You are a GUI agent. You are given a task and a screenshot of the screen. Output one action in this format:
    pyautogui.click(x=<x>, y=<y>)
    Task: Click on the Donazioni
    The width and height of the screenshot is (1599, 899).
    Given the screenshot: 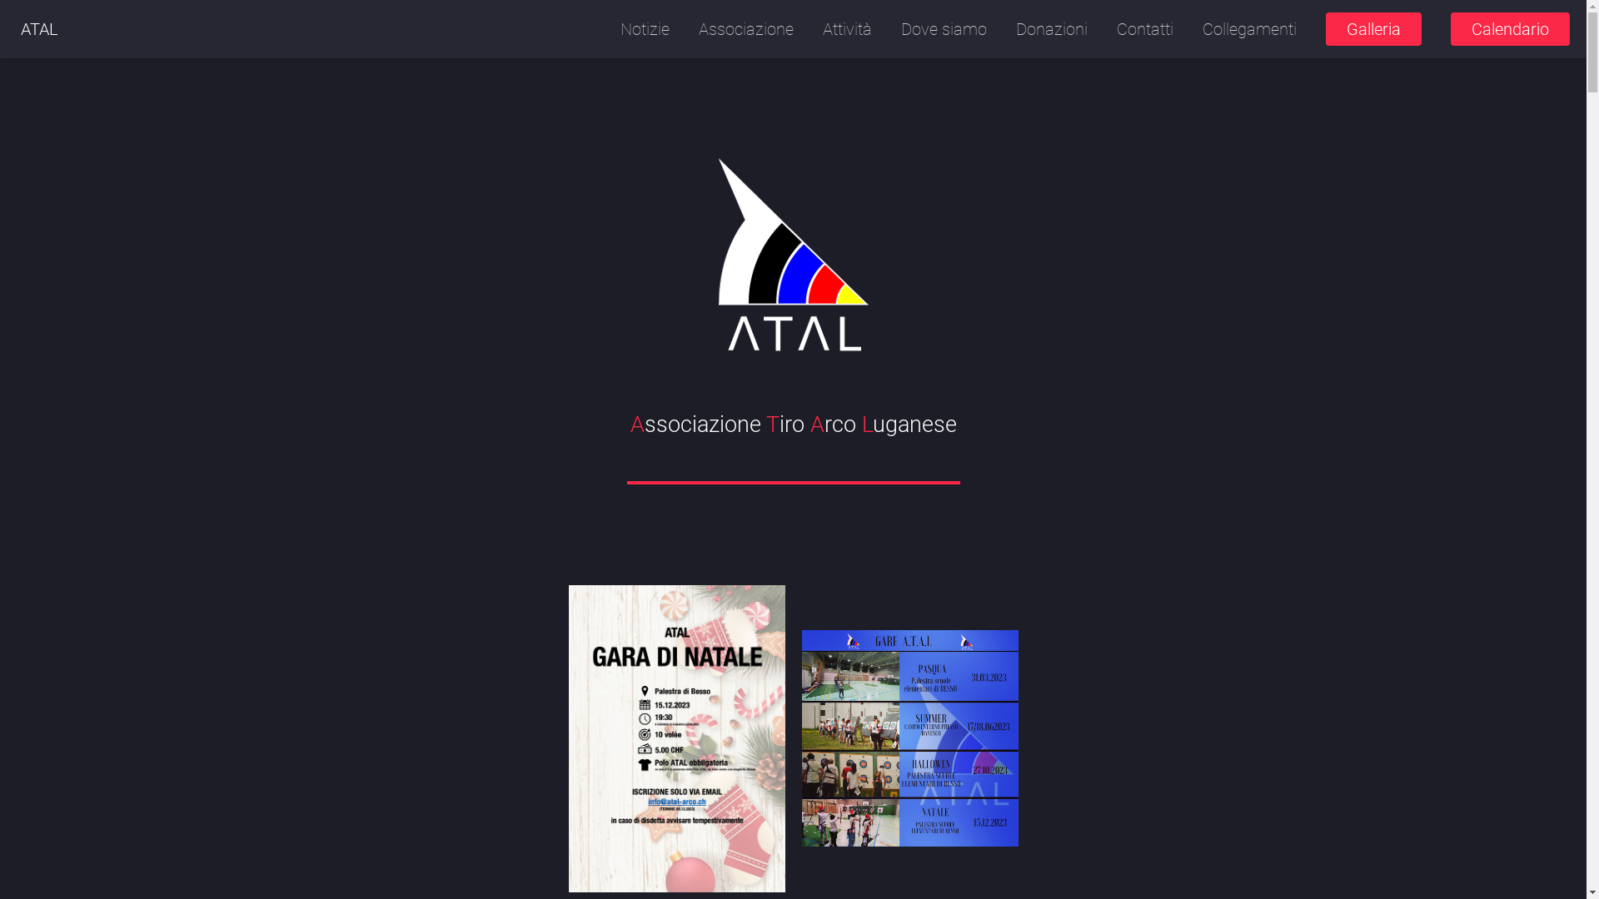 What is the action you would take?
    pyautogui.click(x=1052, y=29)
    